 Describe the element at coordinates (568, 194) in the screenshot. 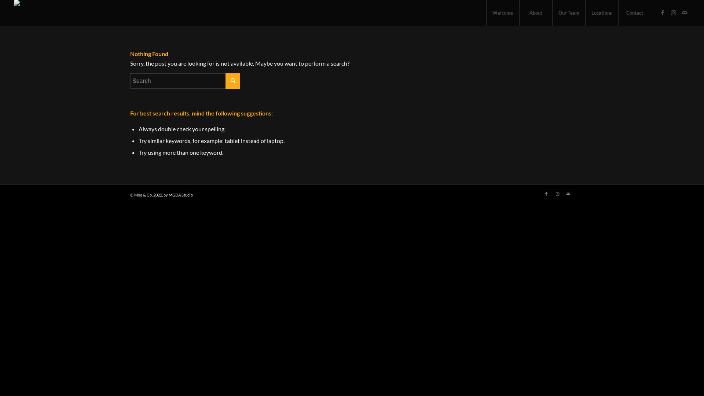

I see `Mail` at that location.